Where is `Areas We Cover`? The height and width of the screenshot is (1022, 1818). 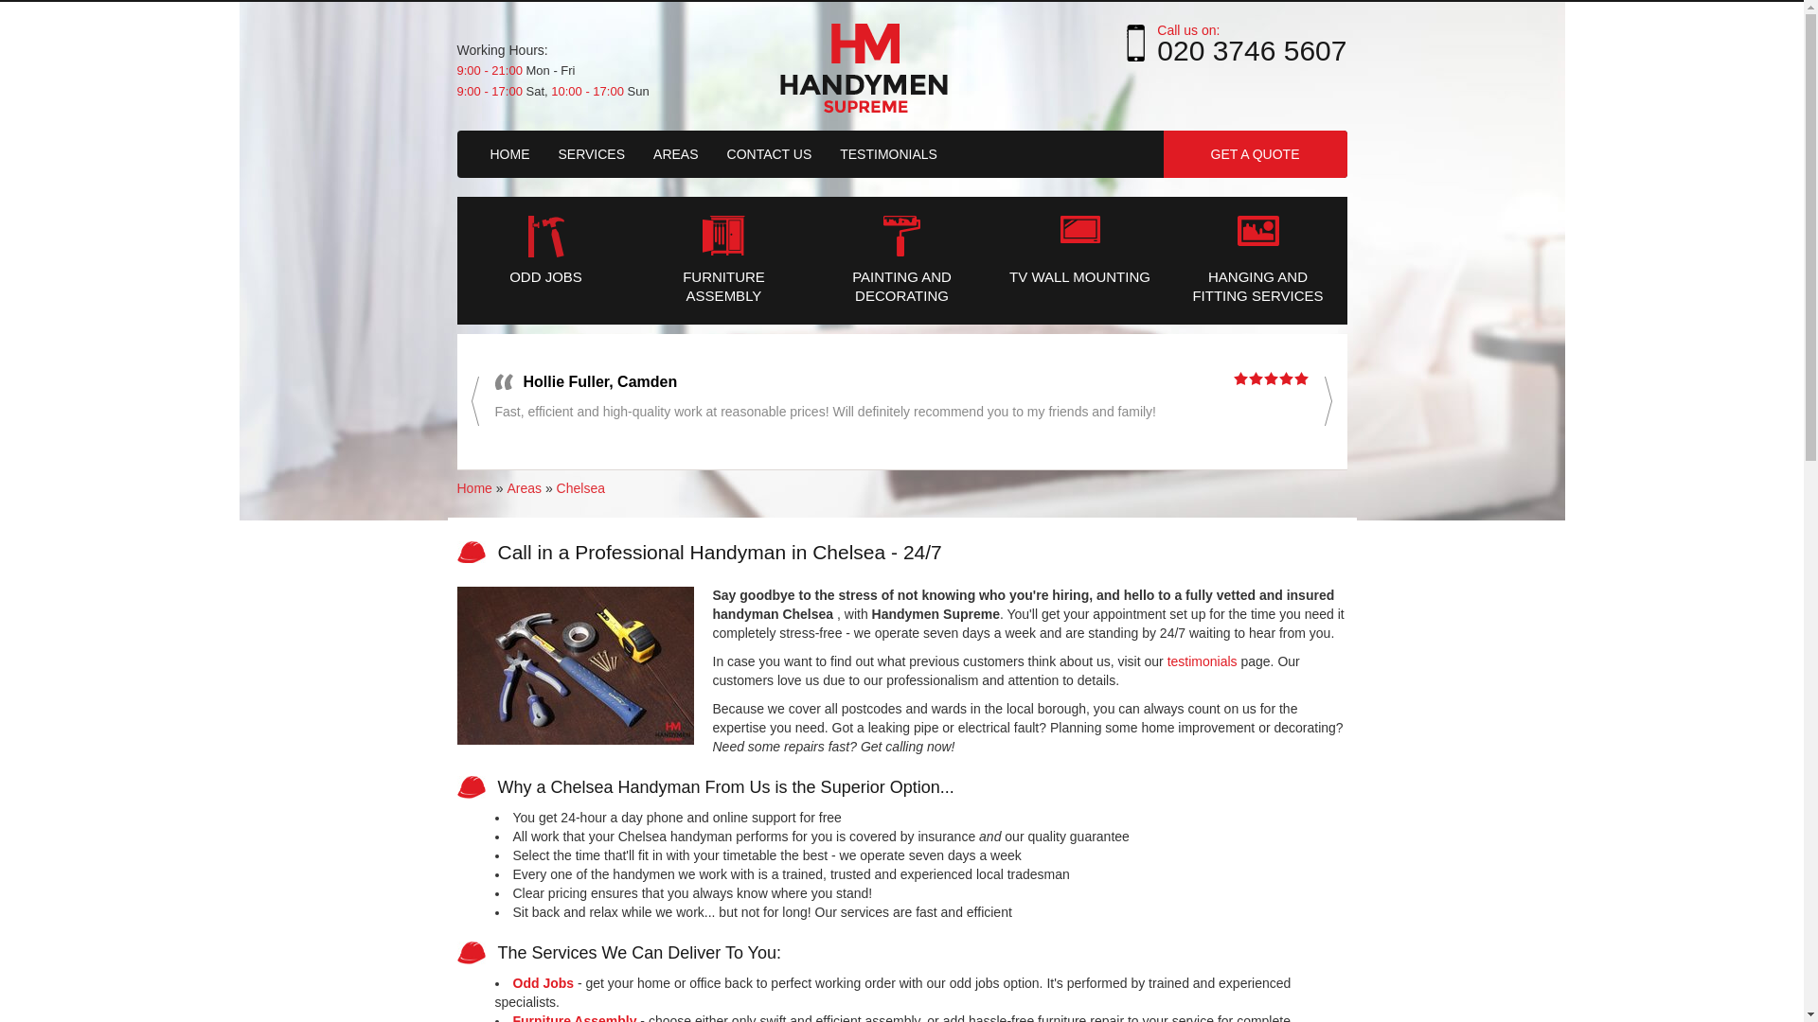 Areas We Cover is located at coordinates (676, 153).